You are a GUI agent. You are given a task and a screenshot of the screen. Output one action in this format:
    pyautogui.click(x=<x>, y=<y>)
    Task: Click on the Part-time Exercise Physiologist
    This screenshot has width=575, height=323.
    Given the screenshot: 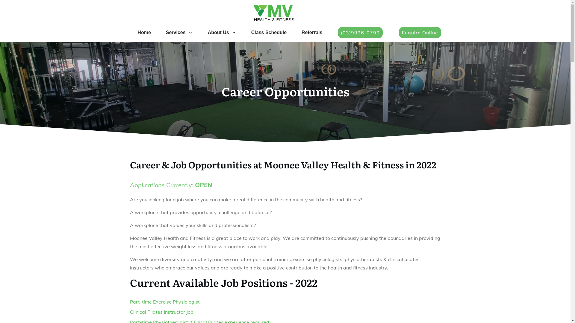 What is the action you would take?
    pyautogui.click(x=165, y=302)
    